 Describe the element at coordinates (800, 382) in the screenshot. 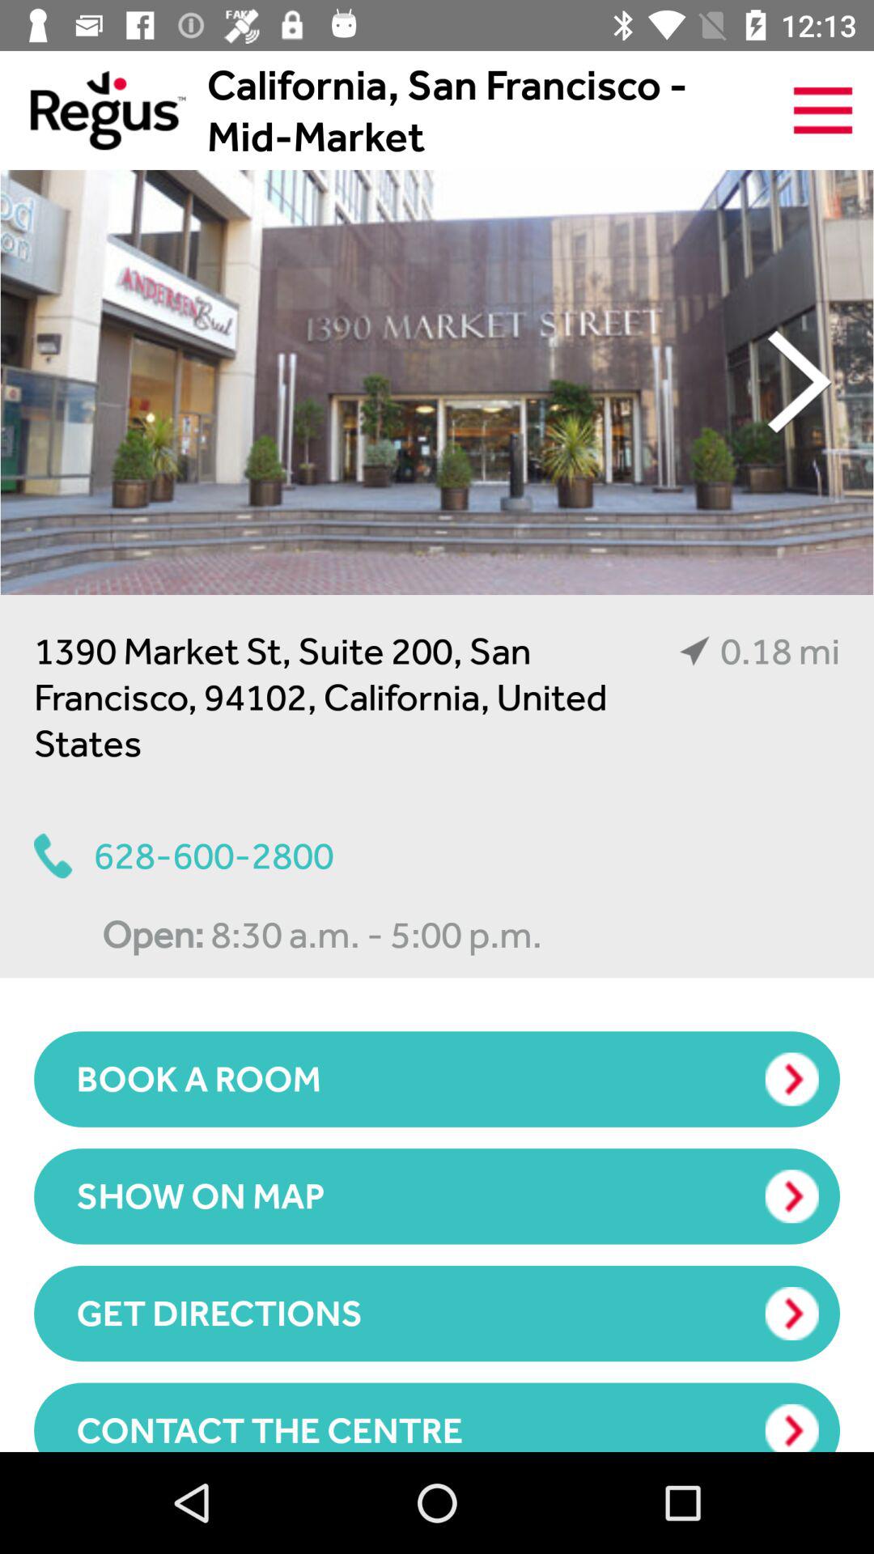

I see `see right of the image` at that location.